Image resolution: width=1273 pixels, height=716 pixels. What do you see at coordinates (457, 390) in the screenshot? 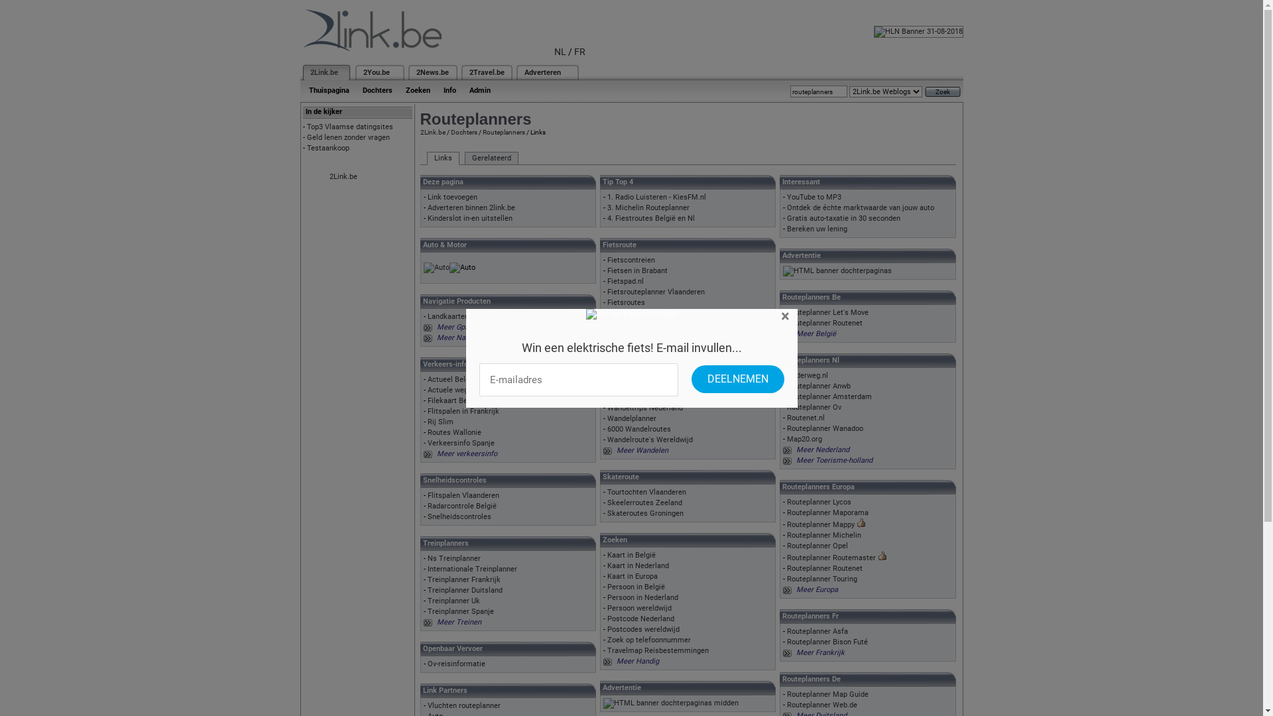
I see `Actuele wegeninfo` at bounding box center [457, 390].